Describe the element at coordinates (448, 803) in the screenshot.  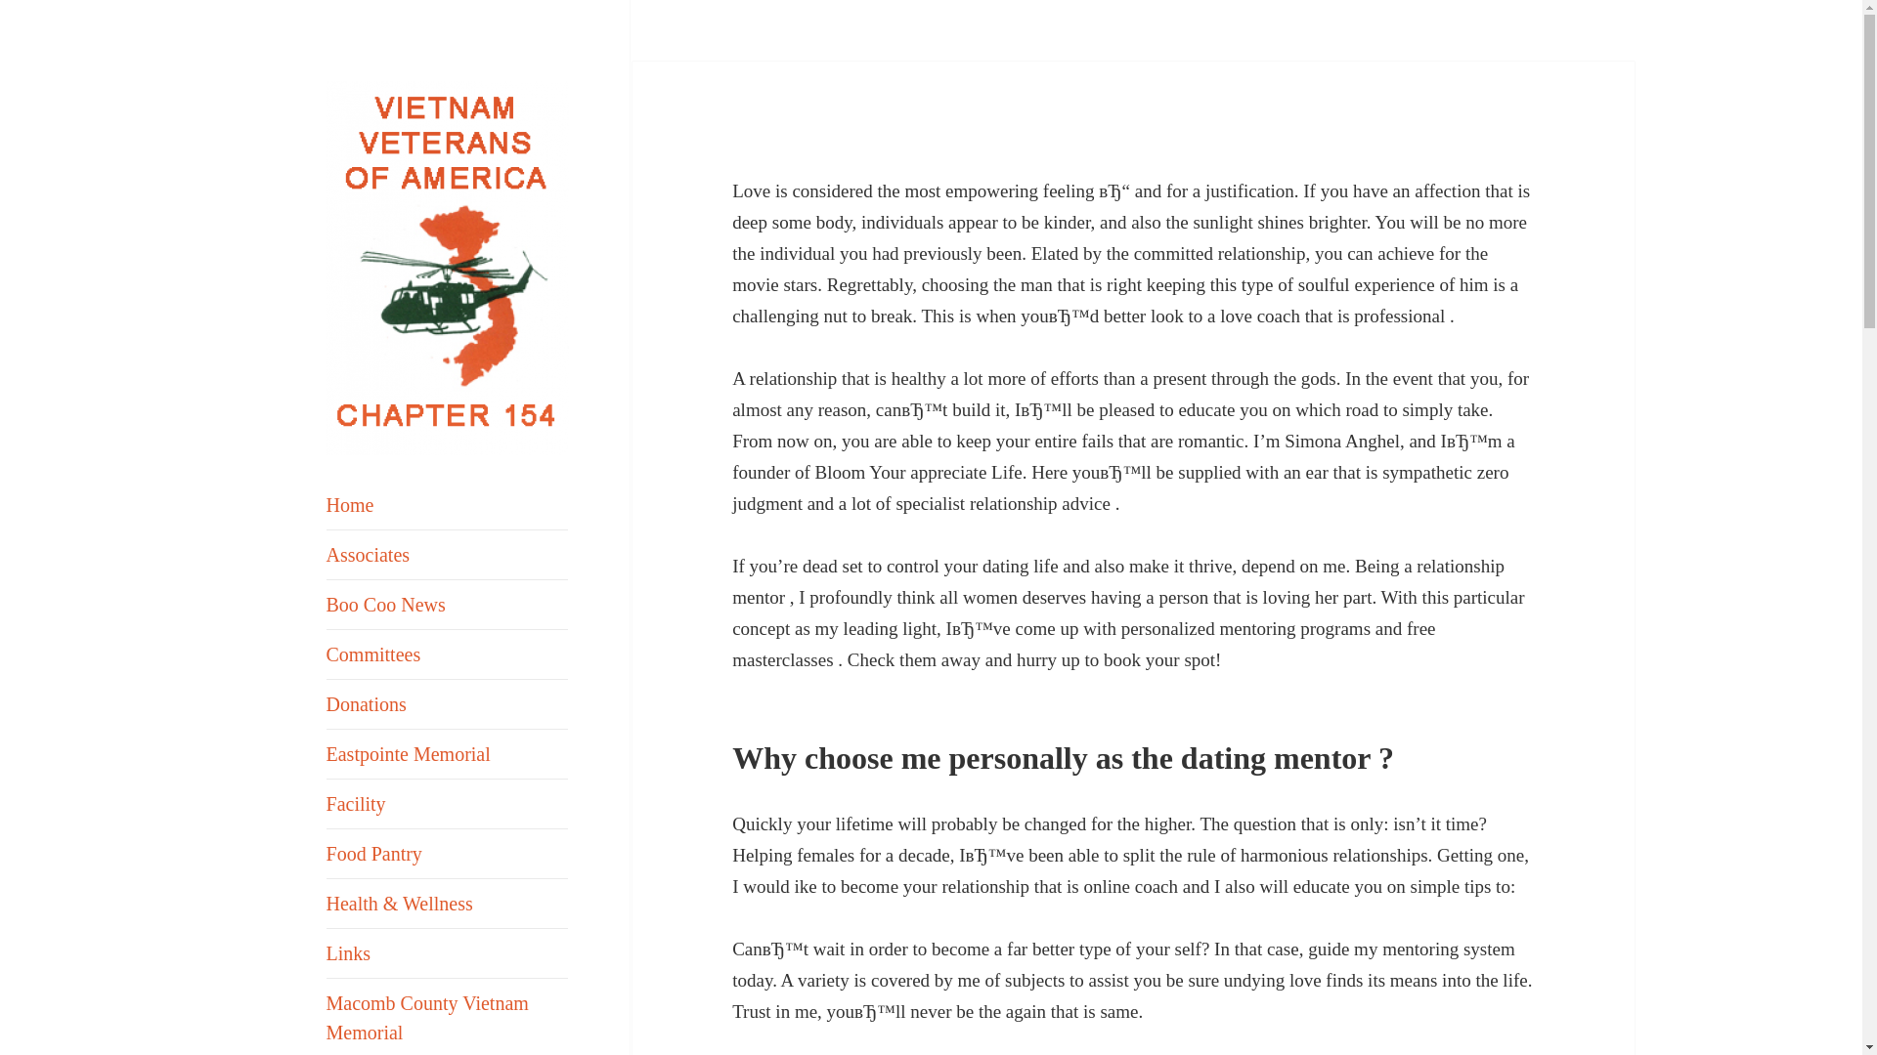
I see `Facility` at that location.